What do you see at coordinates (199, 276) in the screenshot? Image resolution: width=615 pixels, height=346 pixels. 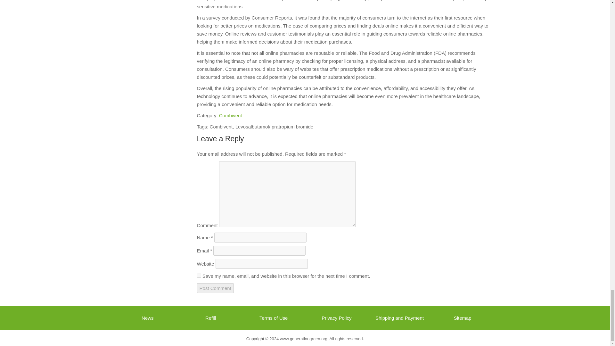 I see `yes` at bounding box center [199, 276].